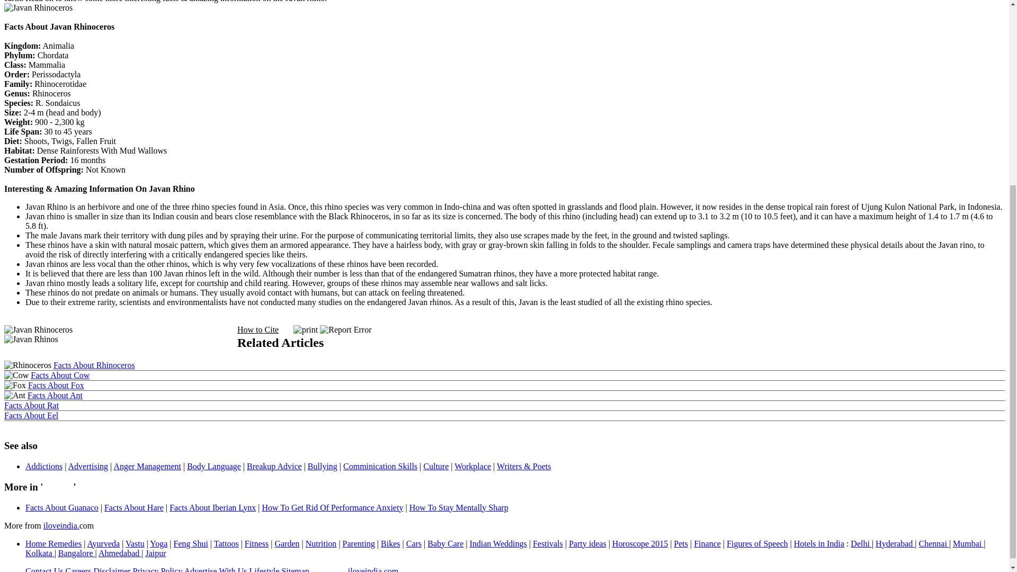 The width and height of the screenshot is (1017, 572). I want to click on Body Language, so click(214, 466).